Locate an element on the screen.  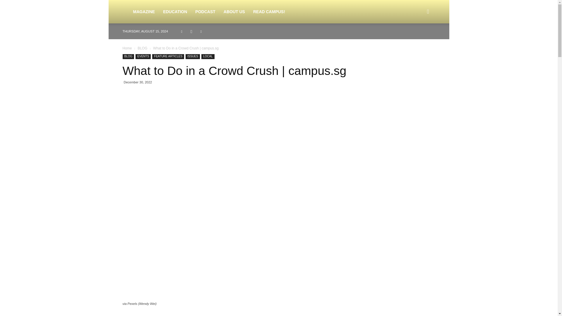
BLOG is located at coordinates (142, 48).